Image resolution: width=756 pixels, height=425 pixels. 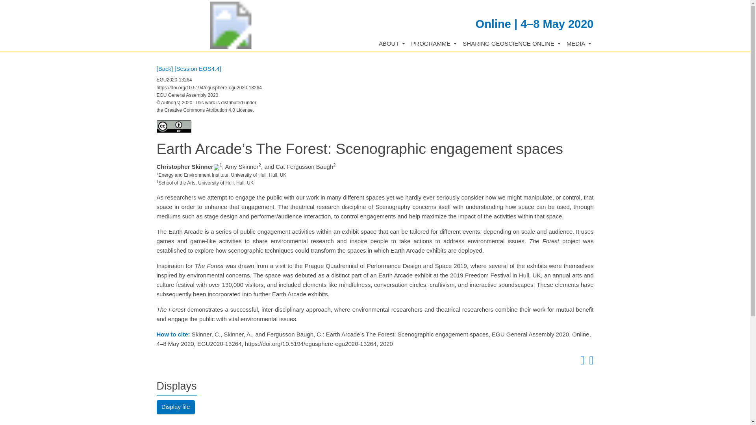 I want to click on ABOUT, so click(x=392, y=44).